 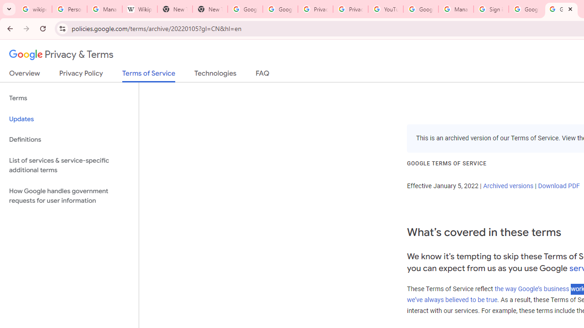 What do you see at coordinates (175, 9) in the screenshot?
I see `New Tab` at bounding box center [175, 9].